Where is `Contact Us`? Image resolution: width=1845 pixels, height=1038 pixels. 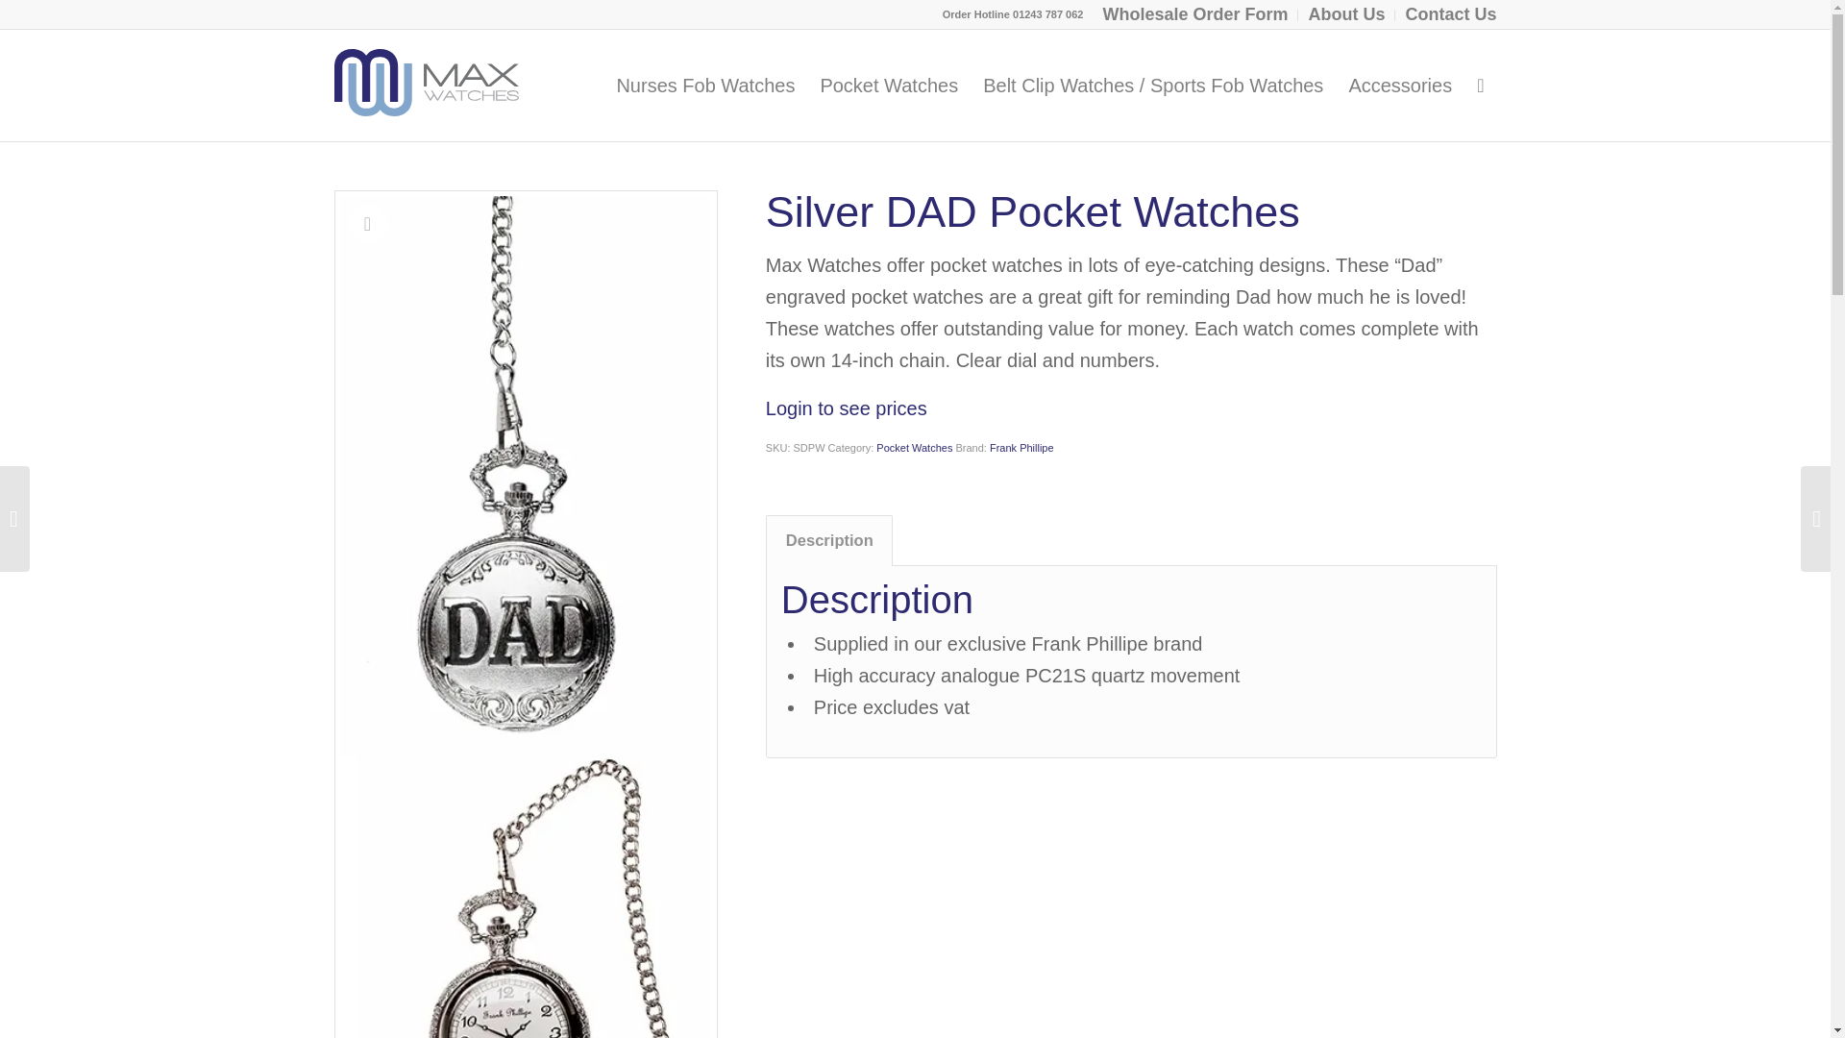 Contact Us is located at coordinates (1450, 15).